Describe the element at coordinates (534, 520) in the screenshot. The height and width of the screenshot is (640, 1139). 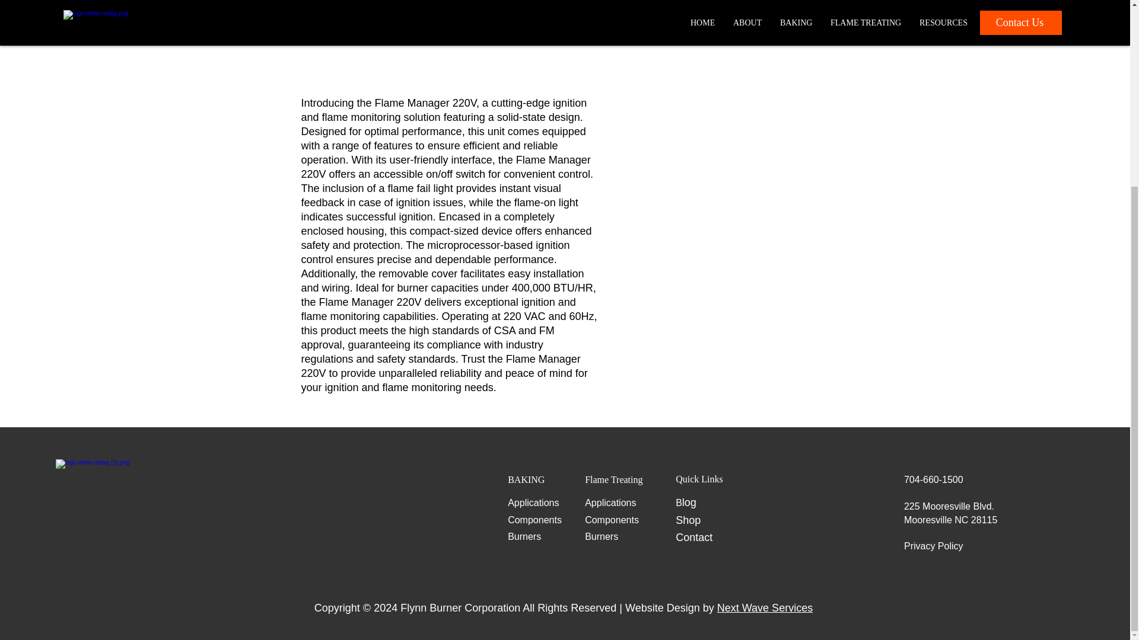
I see `Components` at that location.